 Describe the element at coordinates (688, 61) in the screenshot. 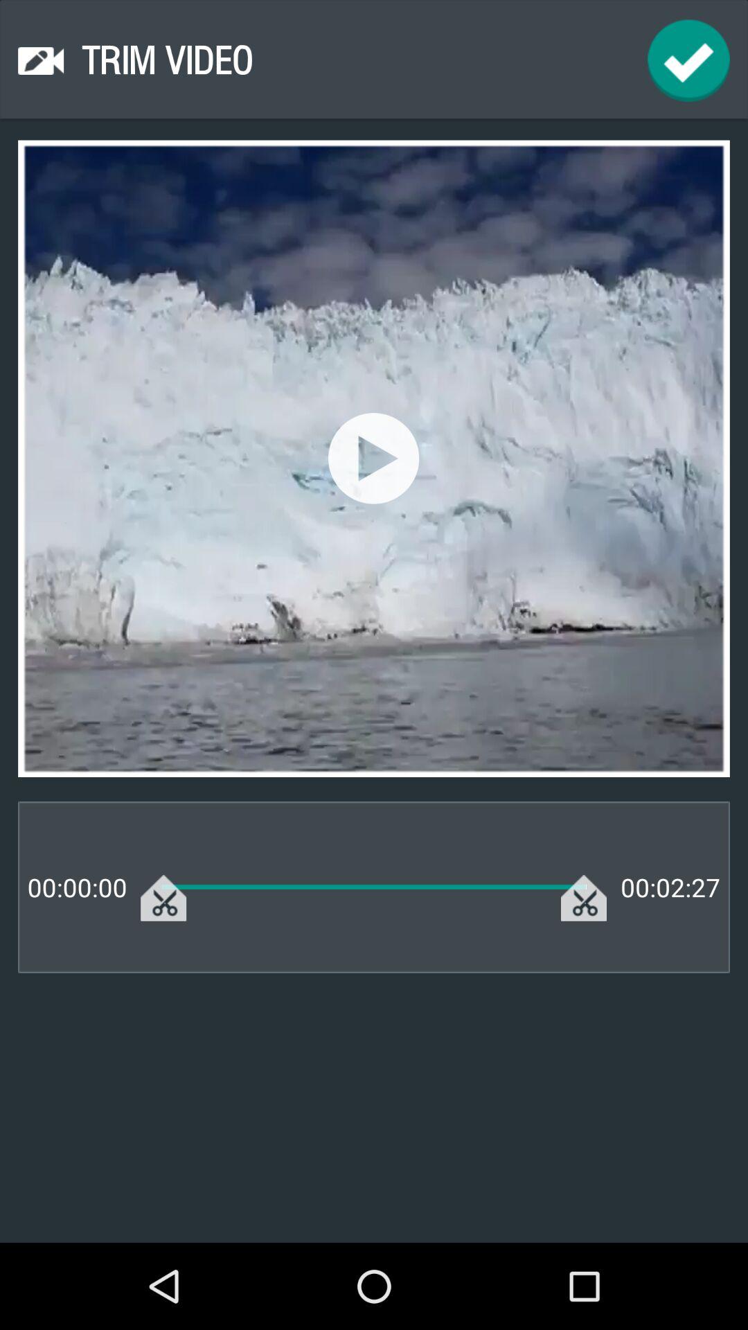

I see `trim video selection` at that location.